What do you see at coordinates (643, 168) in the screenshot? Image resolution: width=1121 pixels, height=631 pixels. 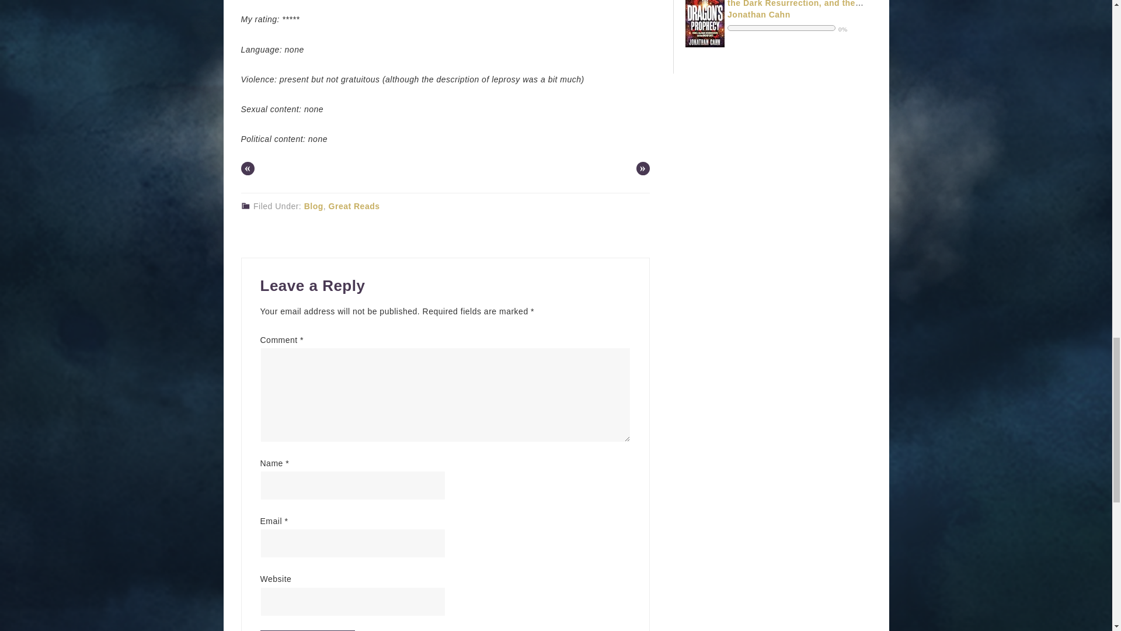 I see `Next Post: Starflight by Melissa Landers` at bounding box center [643, 168].